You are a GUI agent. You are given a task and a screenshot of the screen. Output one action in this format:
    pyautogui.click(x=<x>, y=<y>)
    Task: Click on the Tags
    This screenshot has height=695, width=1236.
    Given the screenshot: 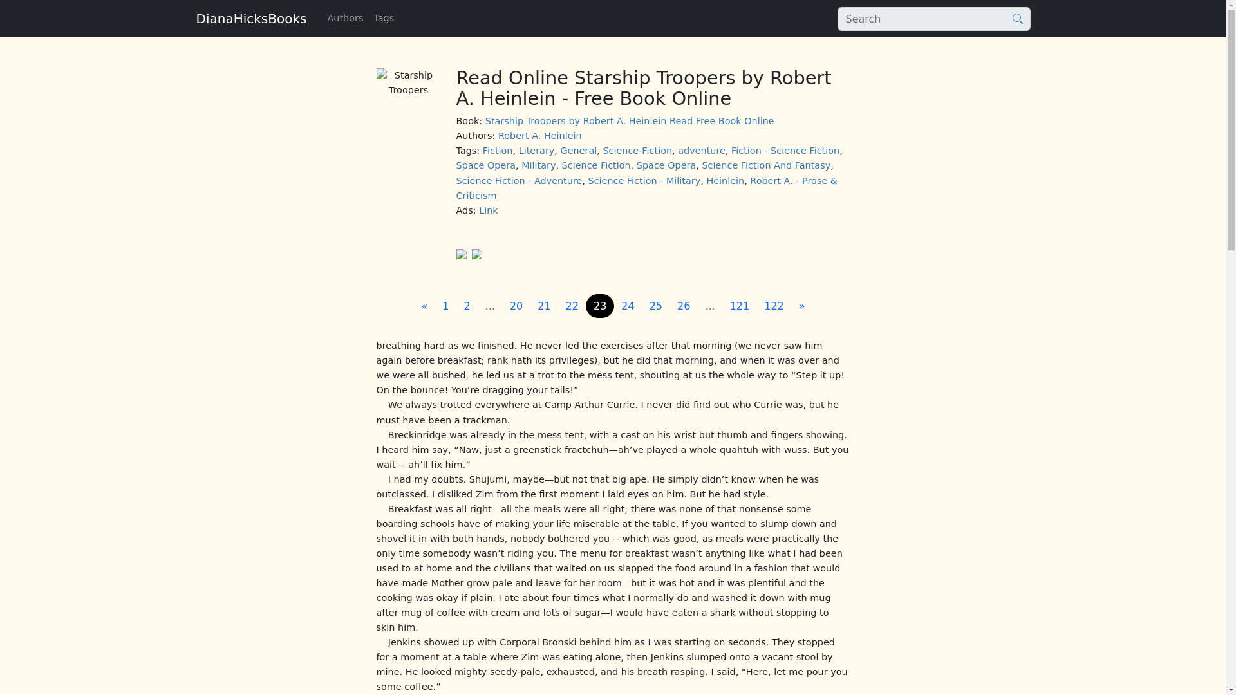 What is the action you would take?
    pyautogui.click(x=384, y=18)
    